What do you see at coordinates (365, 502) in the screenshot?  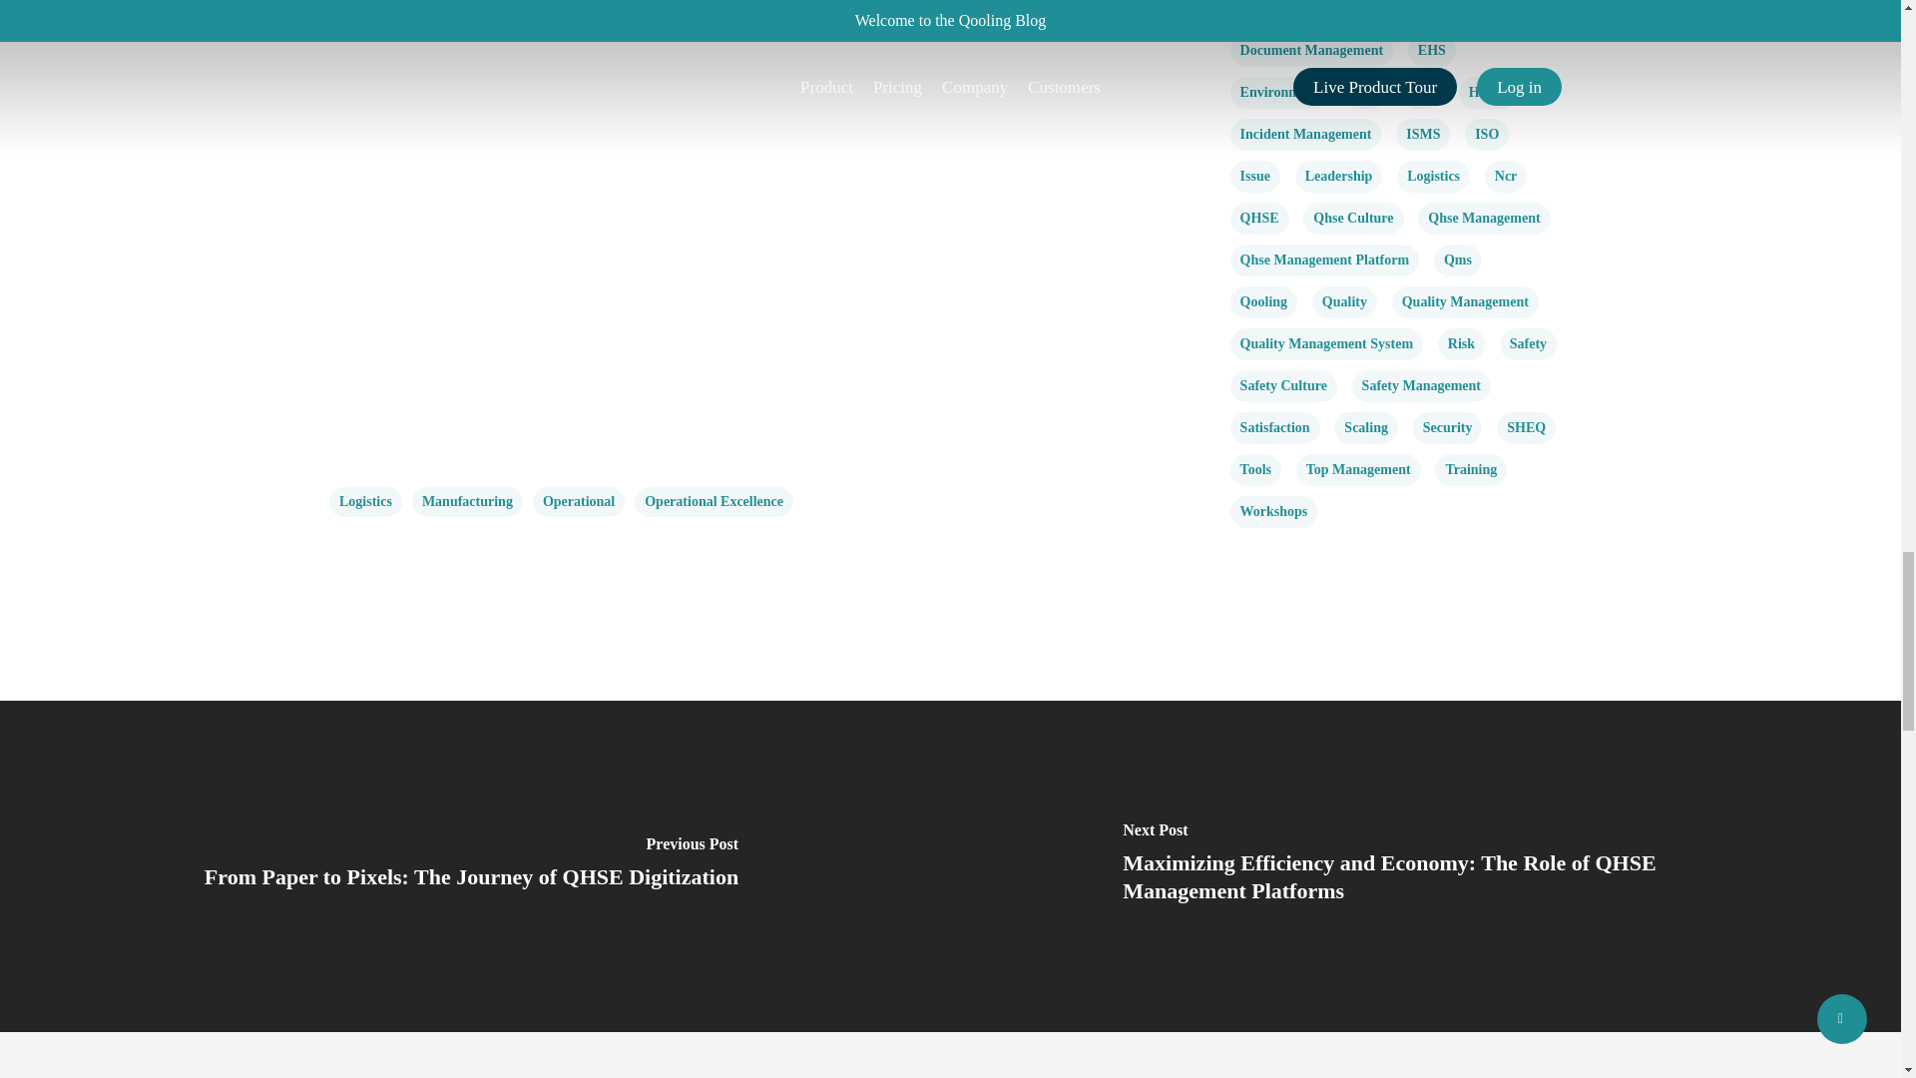 I see `Logistics` at bounding box center [365, 502].